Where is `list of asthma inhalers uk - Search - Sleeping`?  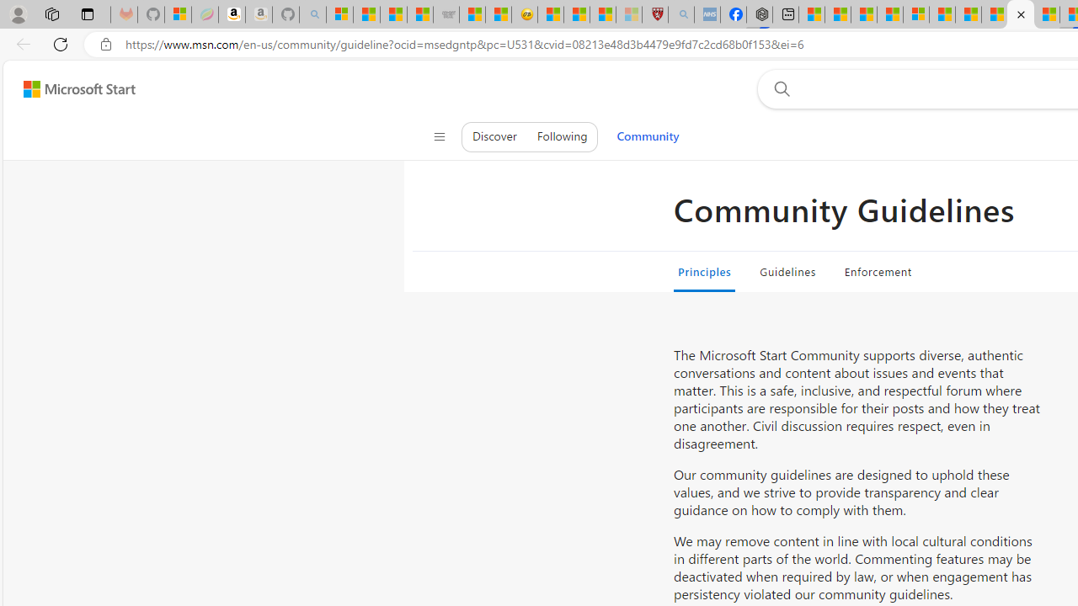
list of asthma inhalers uk - Search - Sleeping is located at coordinates (680, 15).